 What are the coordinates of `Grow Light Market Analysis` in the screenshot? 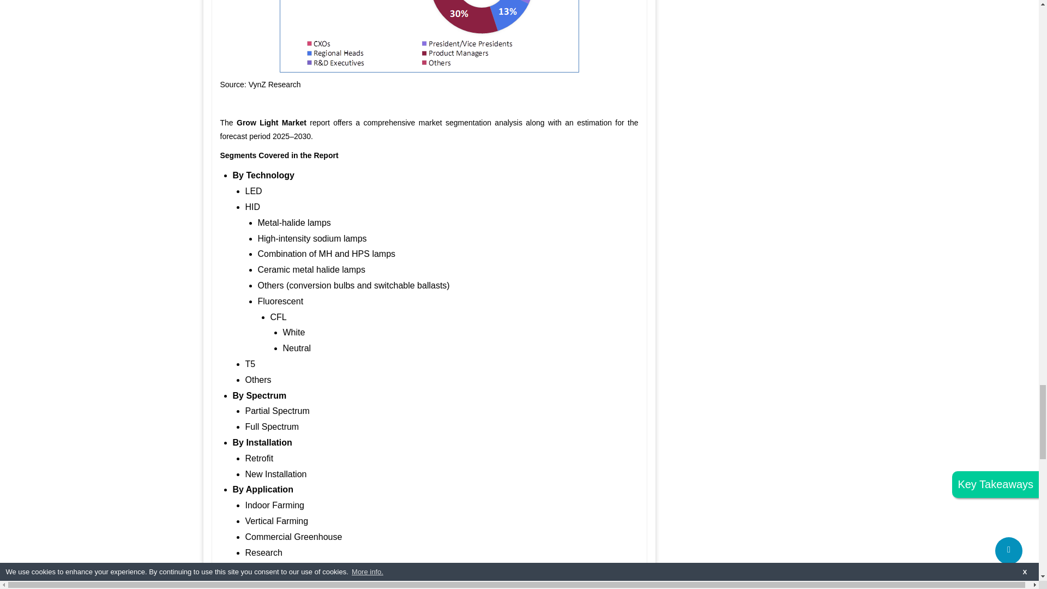 It's located at (429, 36).